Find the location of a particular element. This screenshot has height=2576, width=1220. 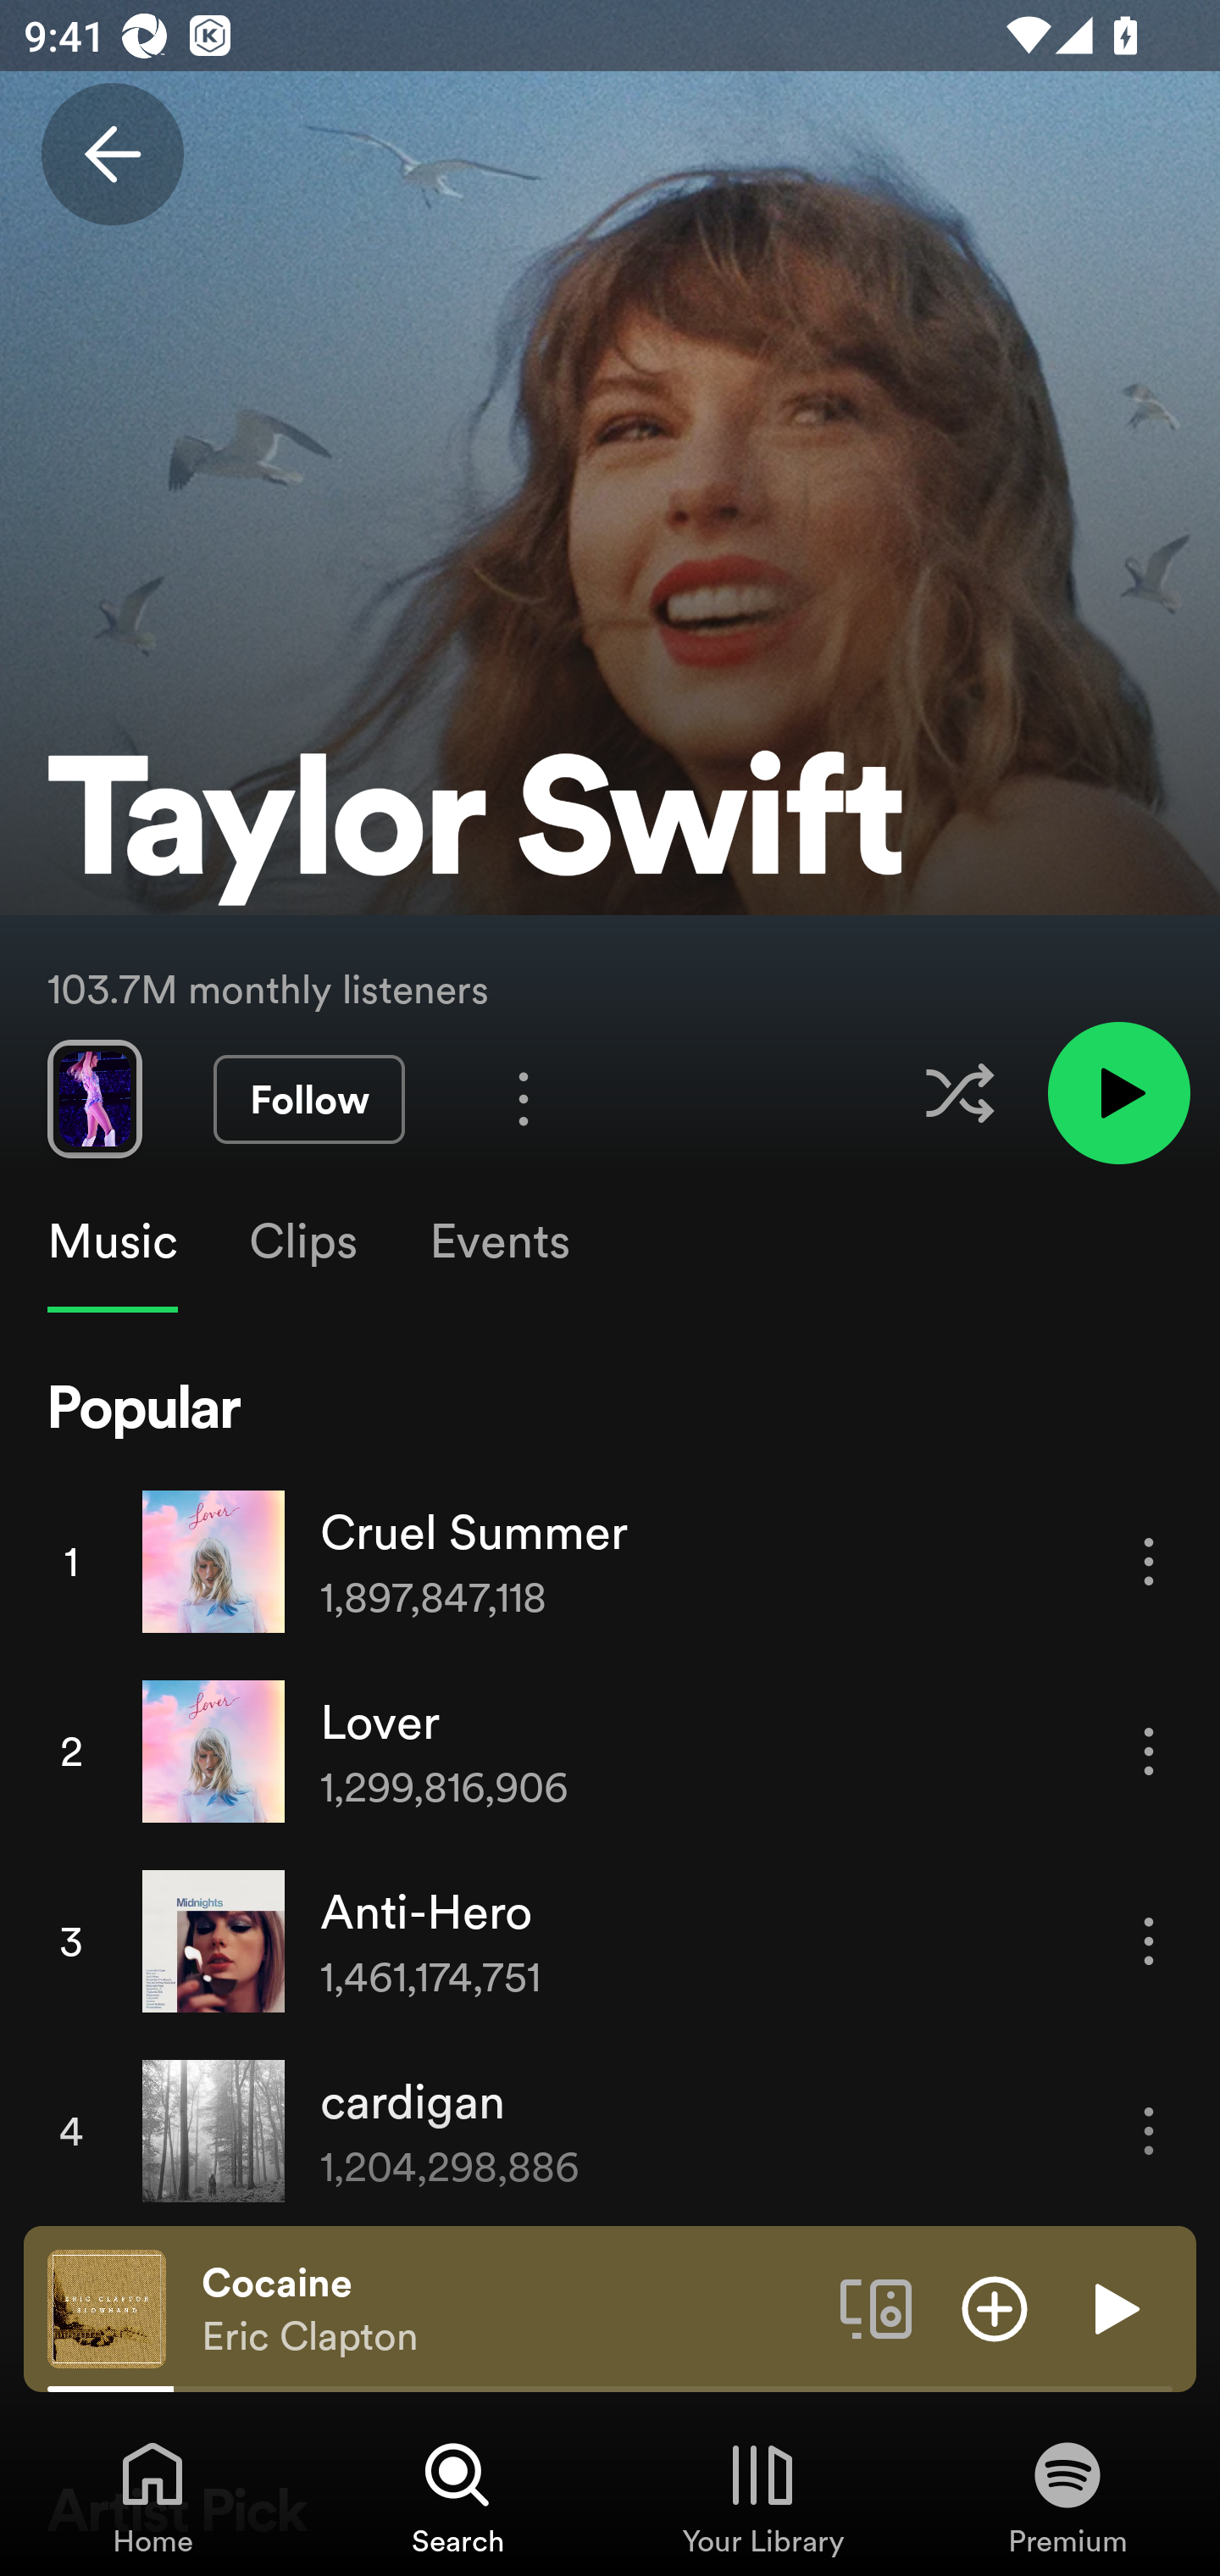

Home, Tab 1 of 4 Home Home is located at coordinates (152, 2496).